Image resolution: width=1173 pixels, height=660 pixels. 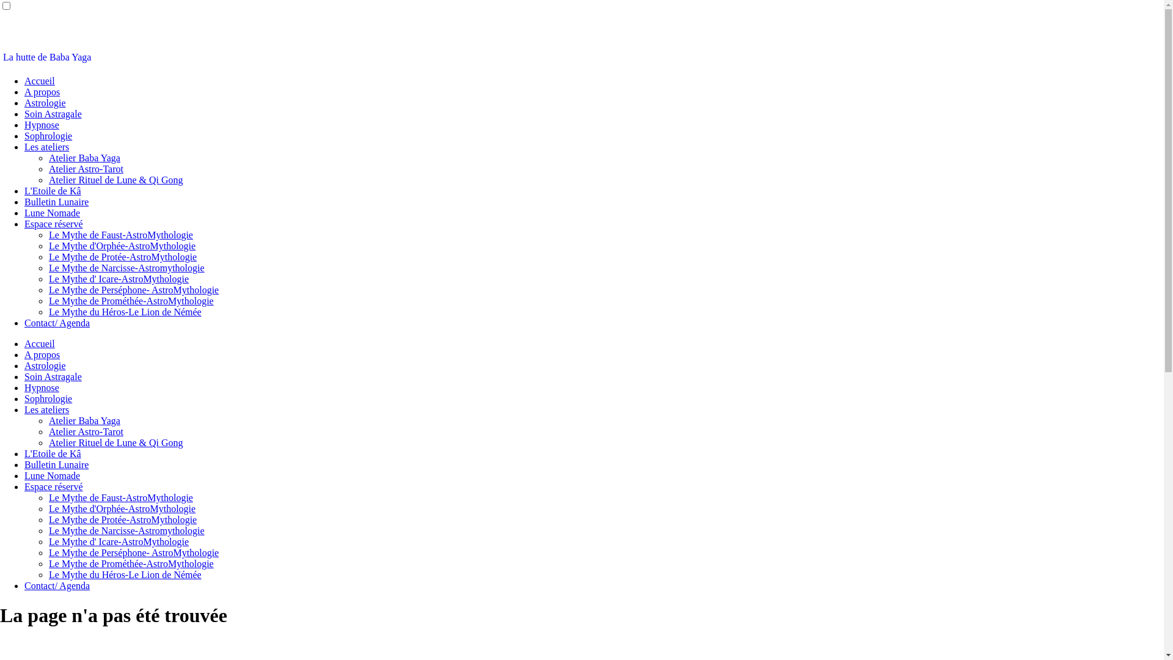 I want to click on Soin Astragale, so click(x=53, y=376).